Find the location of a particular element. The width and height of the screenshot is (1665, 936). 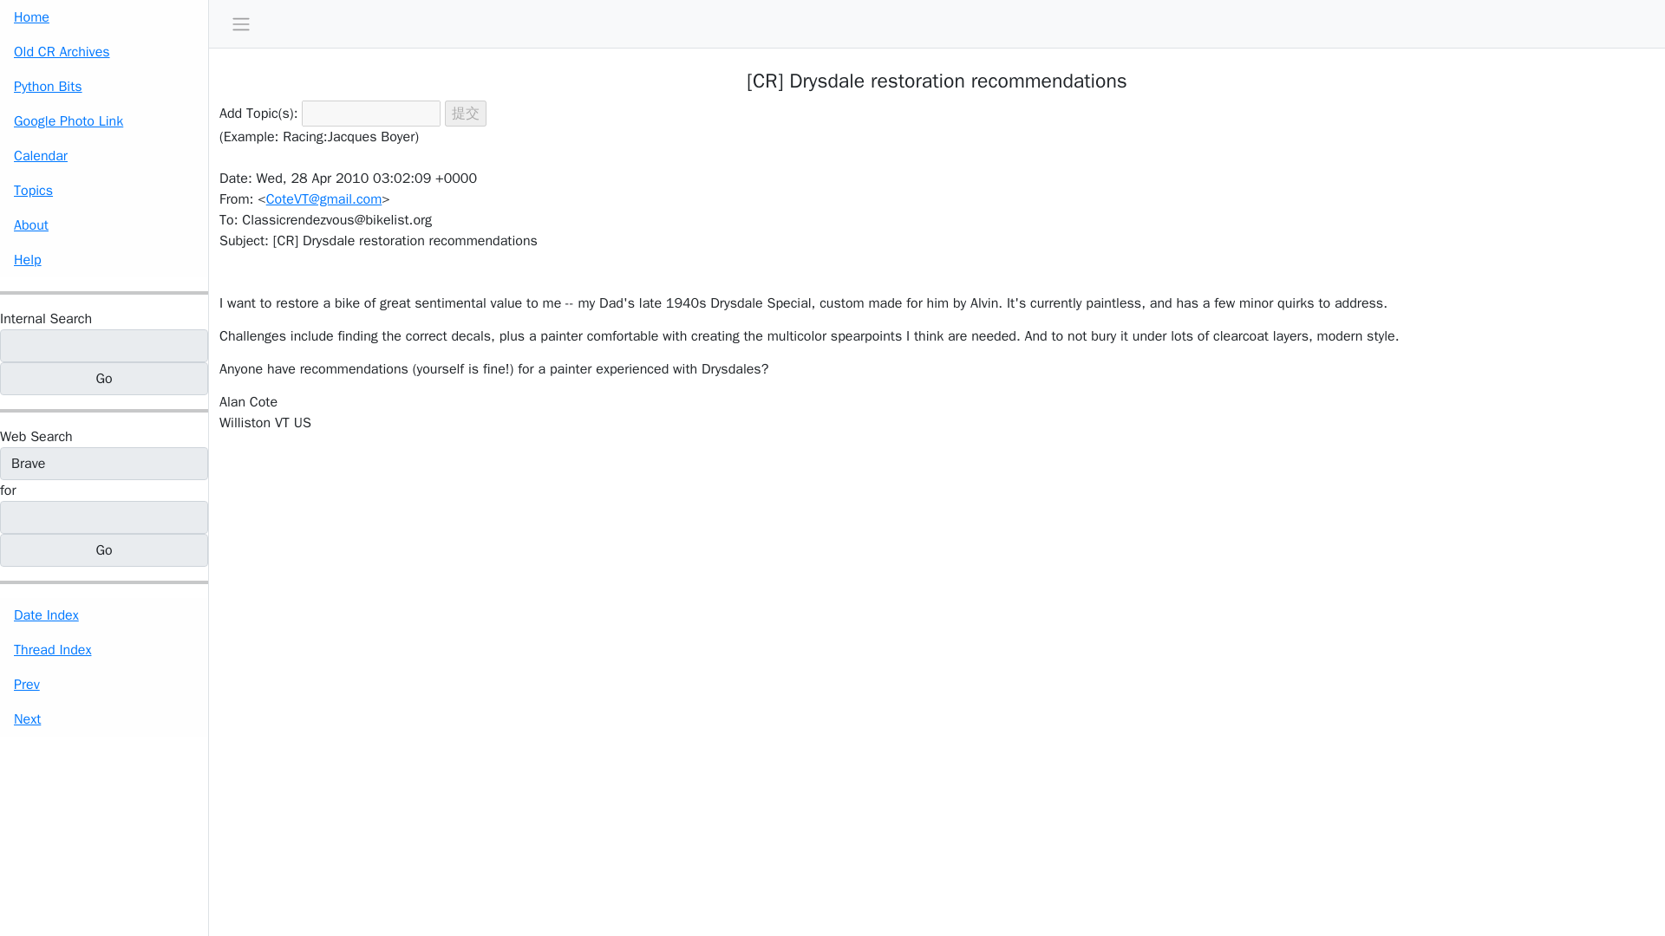

Next is located at coordinates (104, 719).